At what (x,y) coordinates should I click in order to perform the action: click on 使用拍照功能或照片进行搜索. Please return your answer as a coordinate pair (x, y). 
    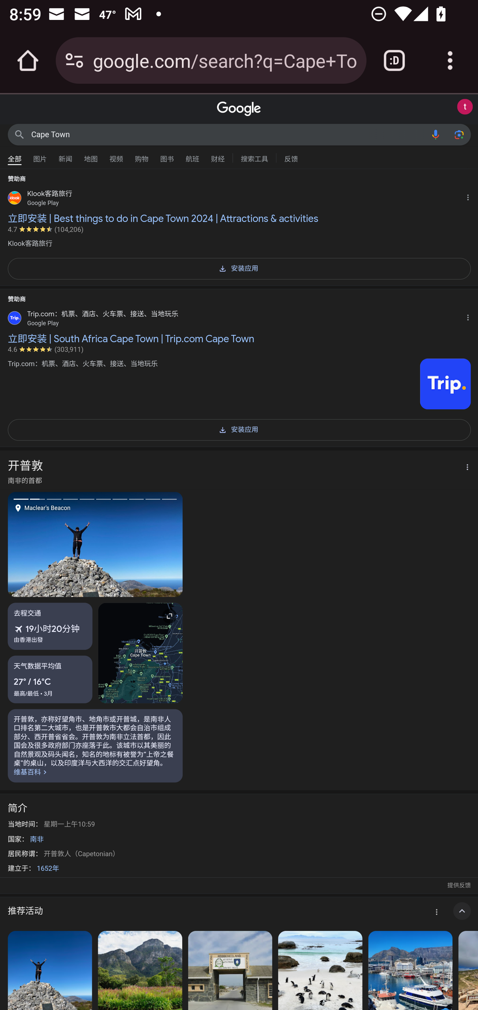
    Looking at the image, I should click on (459, 134).